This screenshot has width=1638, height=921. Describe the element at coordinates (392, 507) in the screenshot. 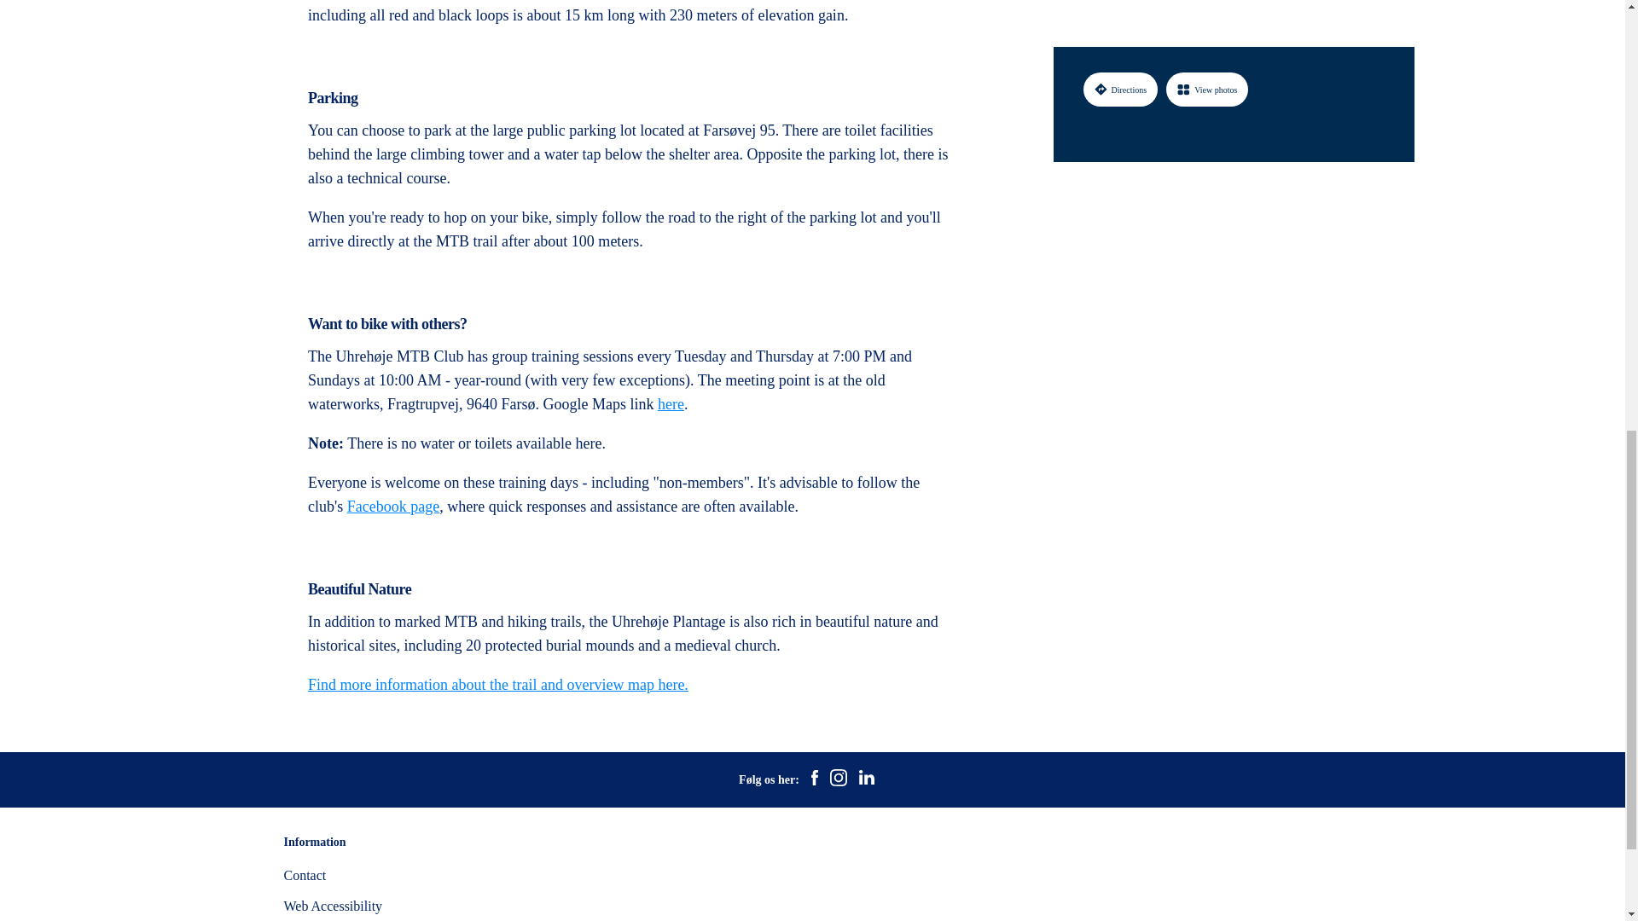

I see `Facebook page` at that location.